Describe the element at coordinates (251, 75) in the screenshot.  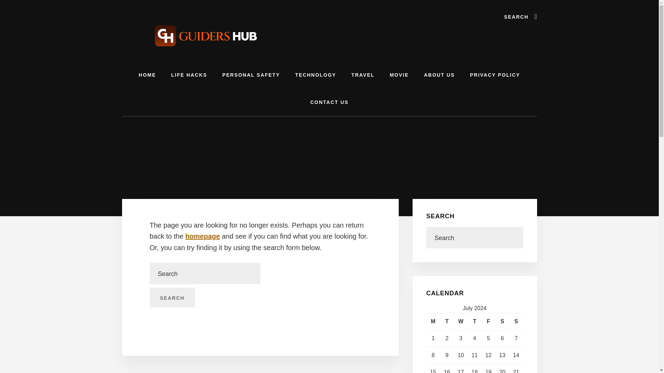
I see `PERSONAL SAFETY` at that location.